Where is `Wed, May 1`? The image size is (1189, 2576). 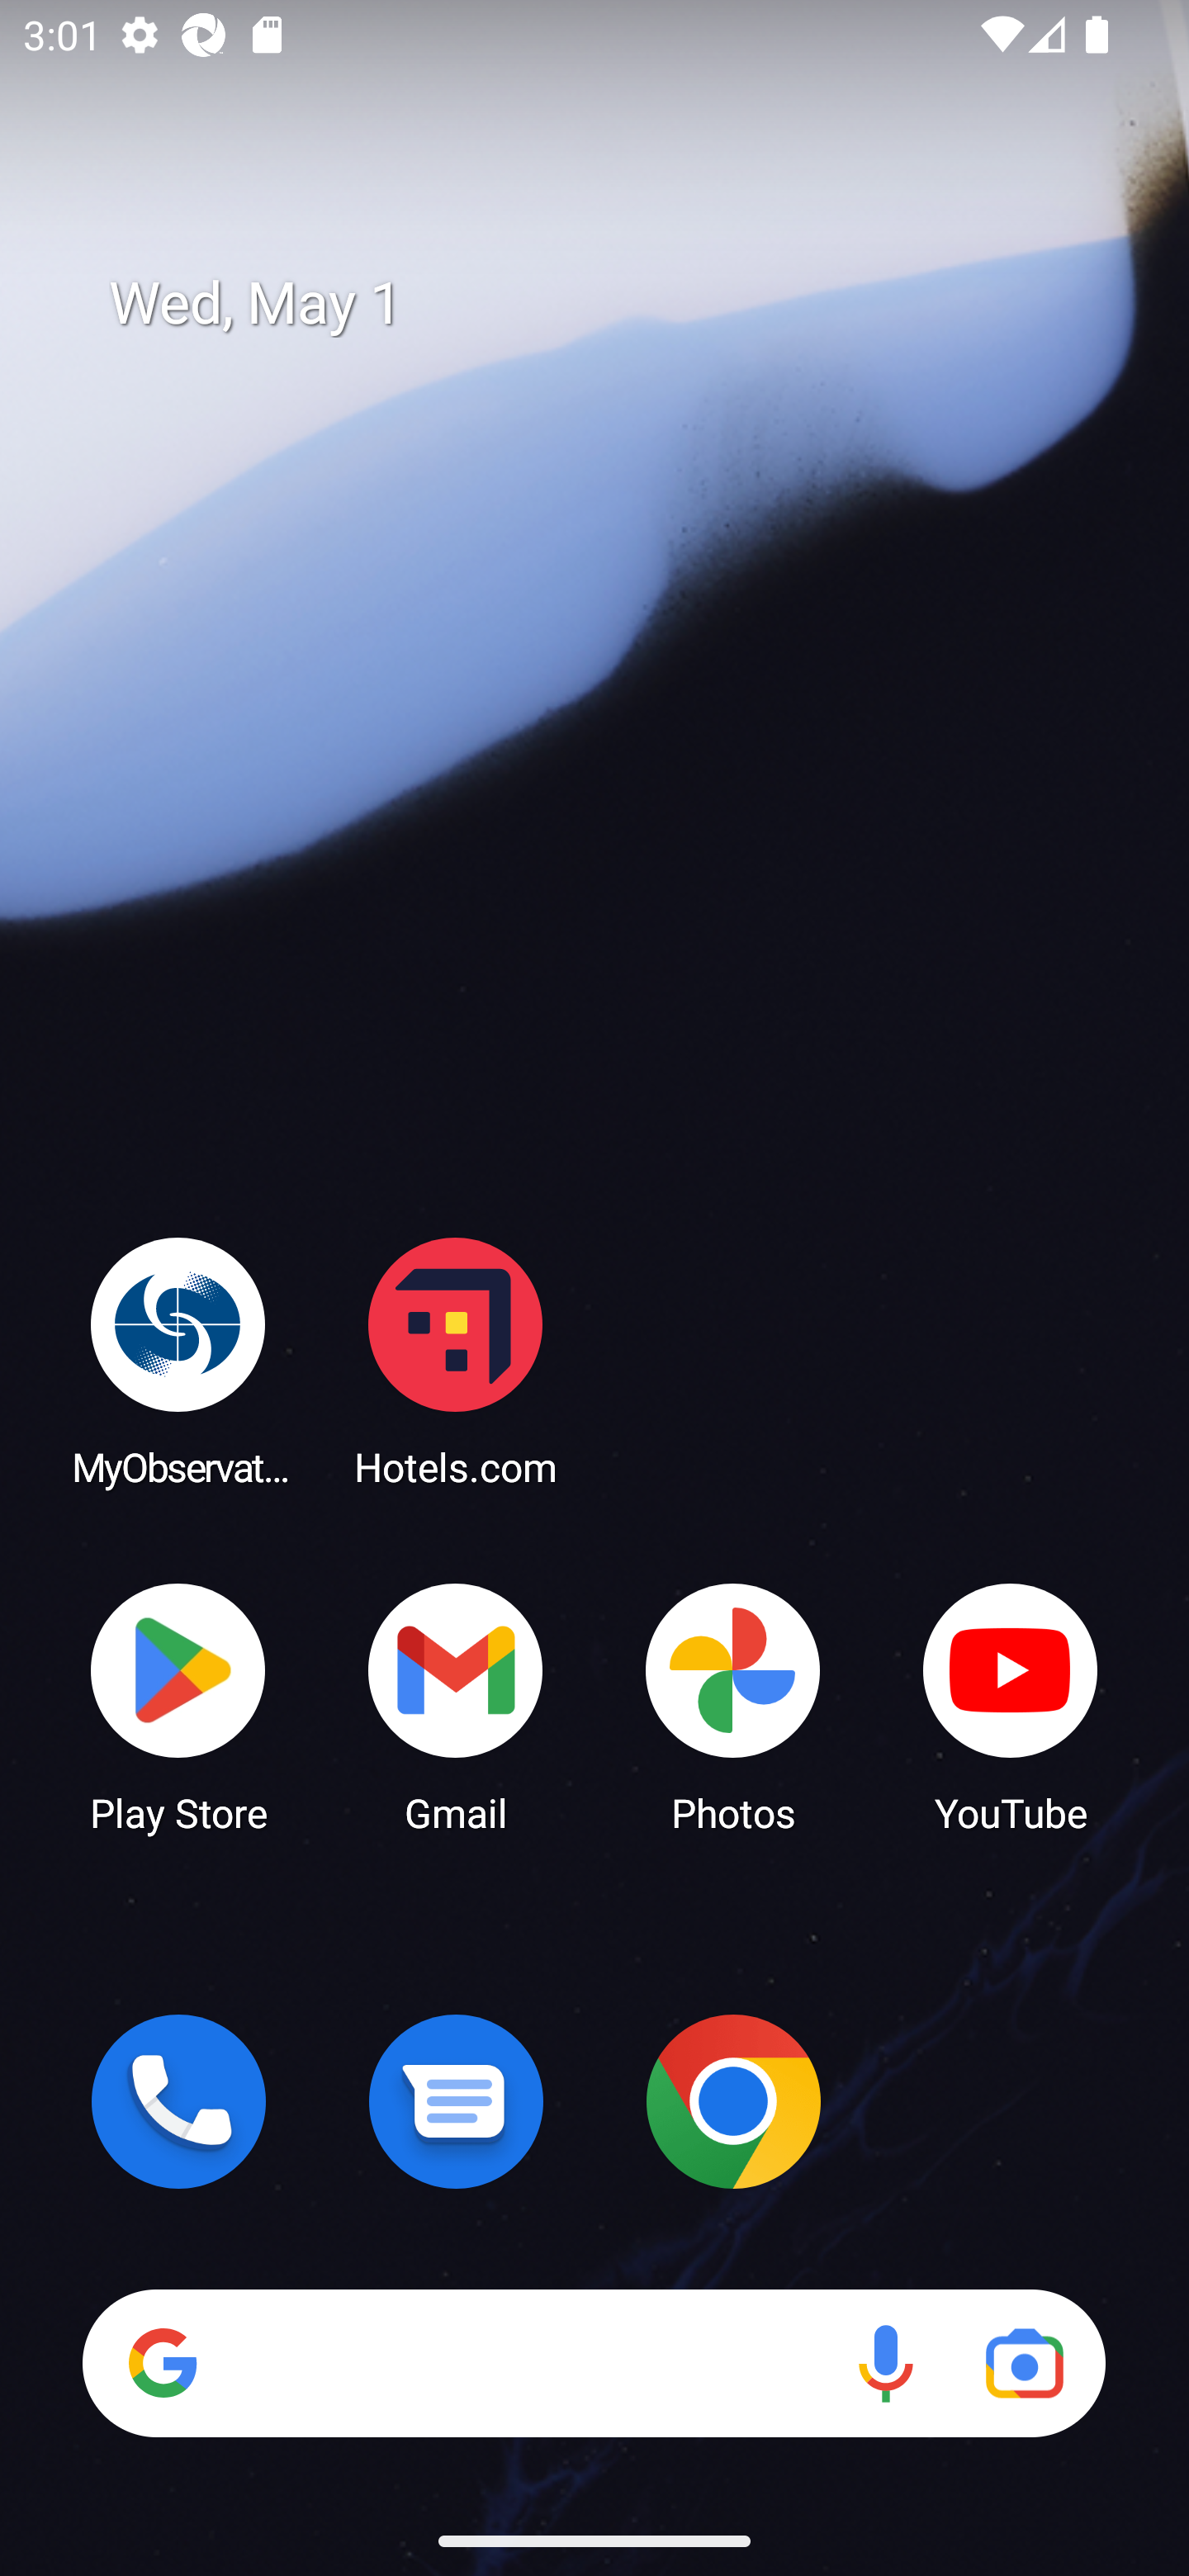 Wed, May 1 is located at coordinates (618, 304).